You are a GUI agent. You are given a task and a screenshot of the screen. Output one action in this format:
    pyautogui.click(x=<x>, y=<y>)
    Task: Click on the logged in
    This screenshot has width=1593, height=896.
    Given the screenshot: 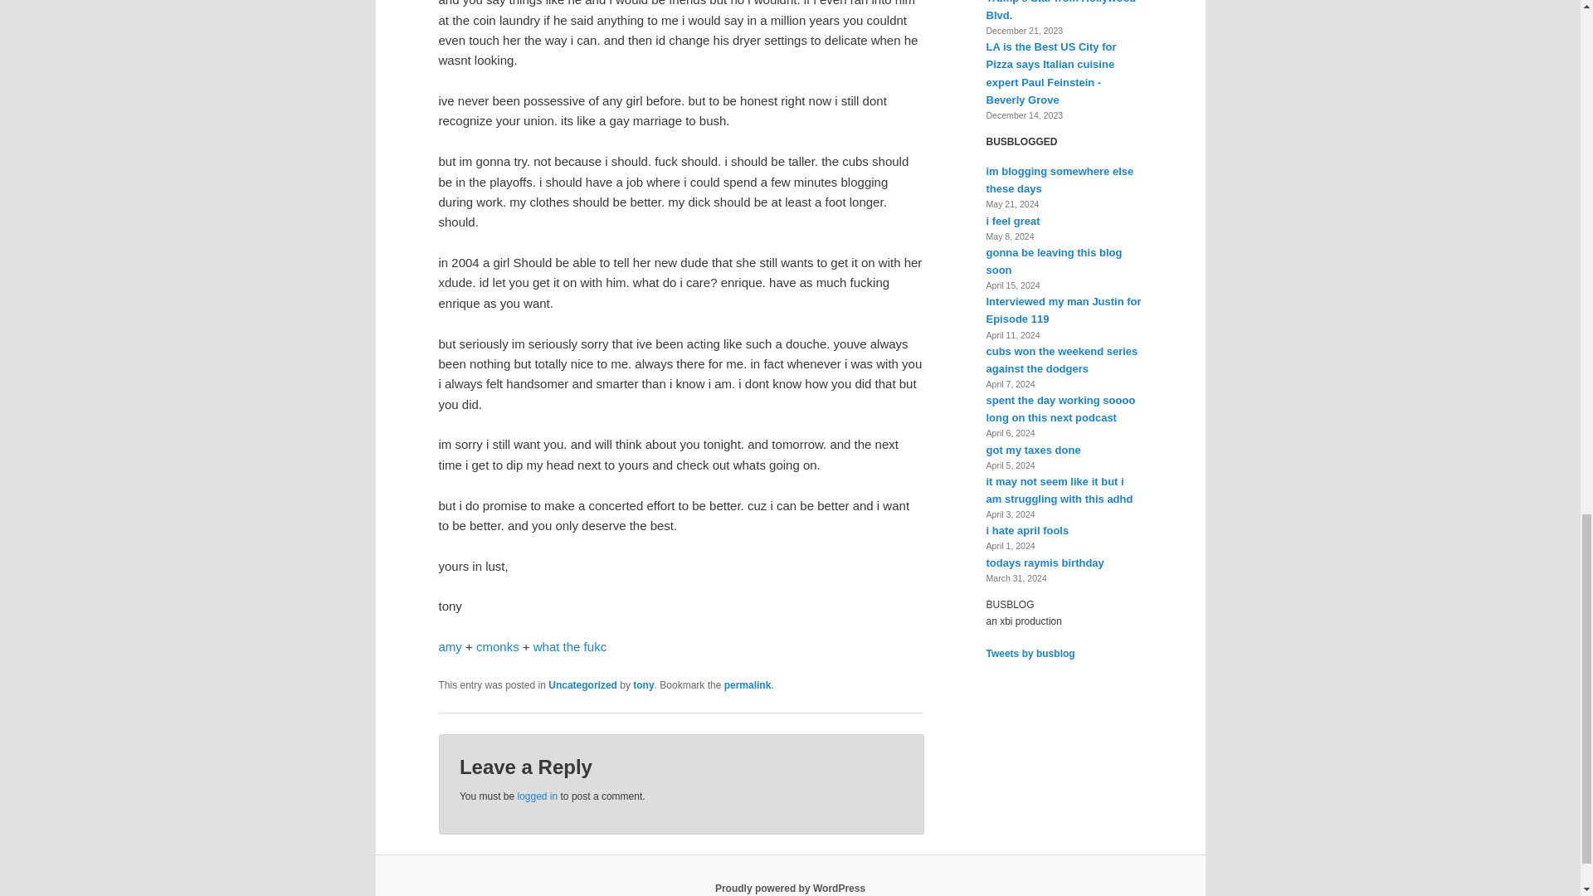 What is the action you would take?
    pyautogui.click(x=537, y=796)
    